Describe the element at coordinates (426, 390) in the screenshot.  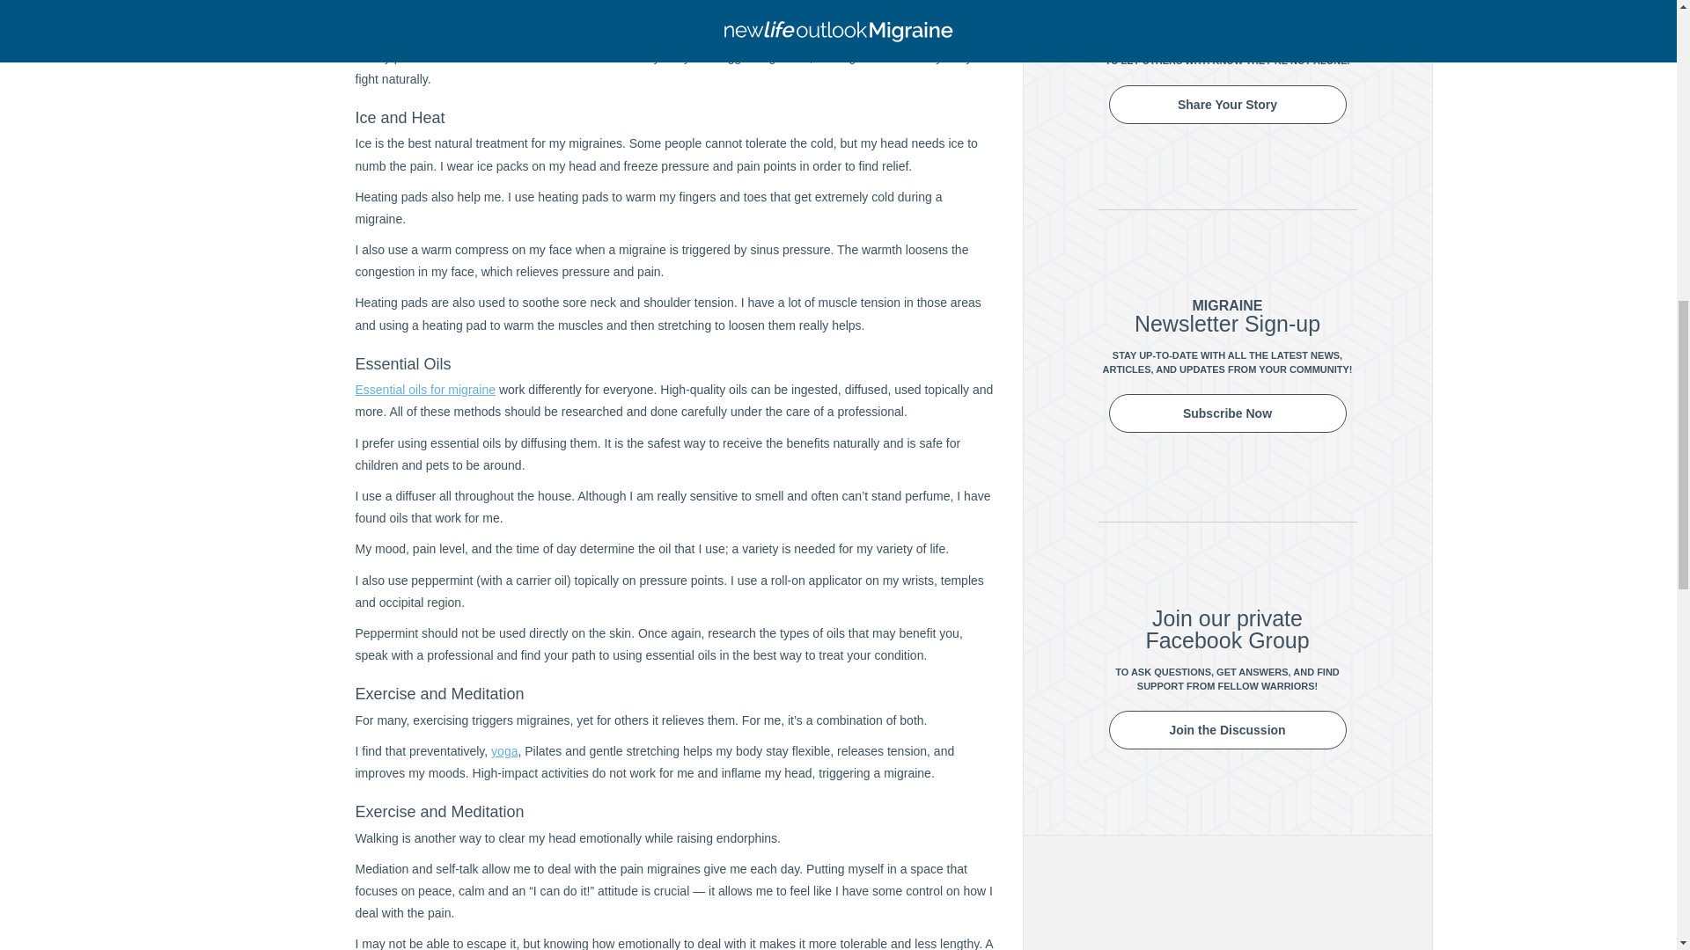
I see `Essential oils for migraine` at that location.